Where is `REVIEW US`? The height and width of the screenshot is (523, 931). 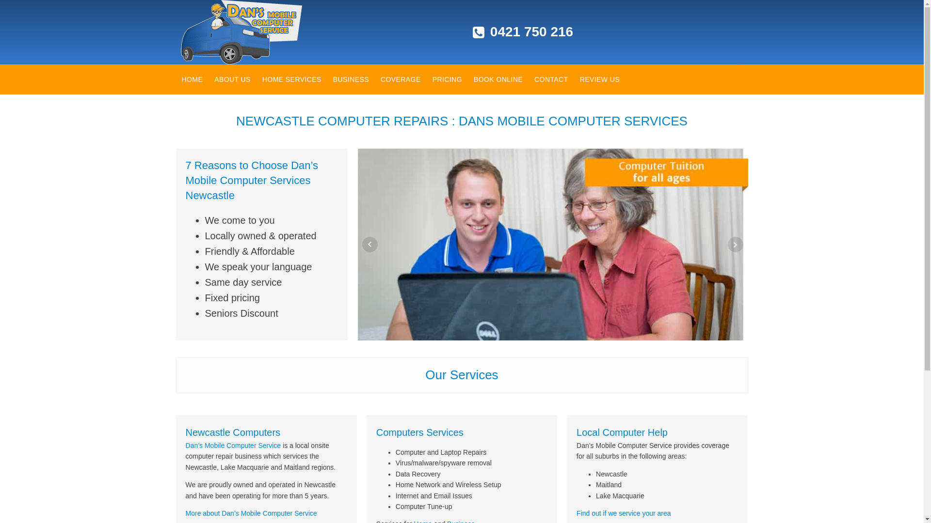
REVIEW US is located at coordinates (600, 79).